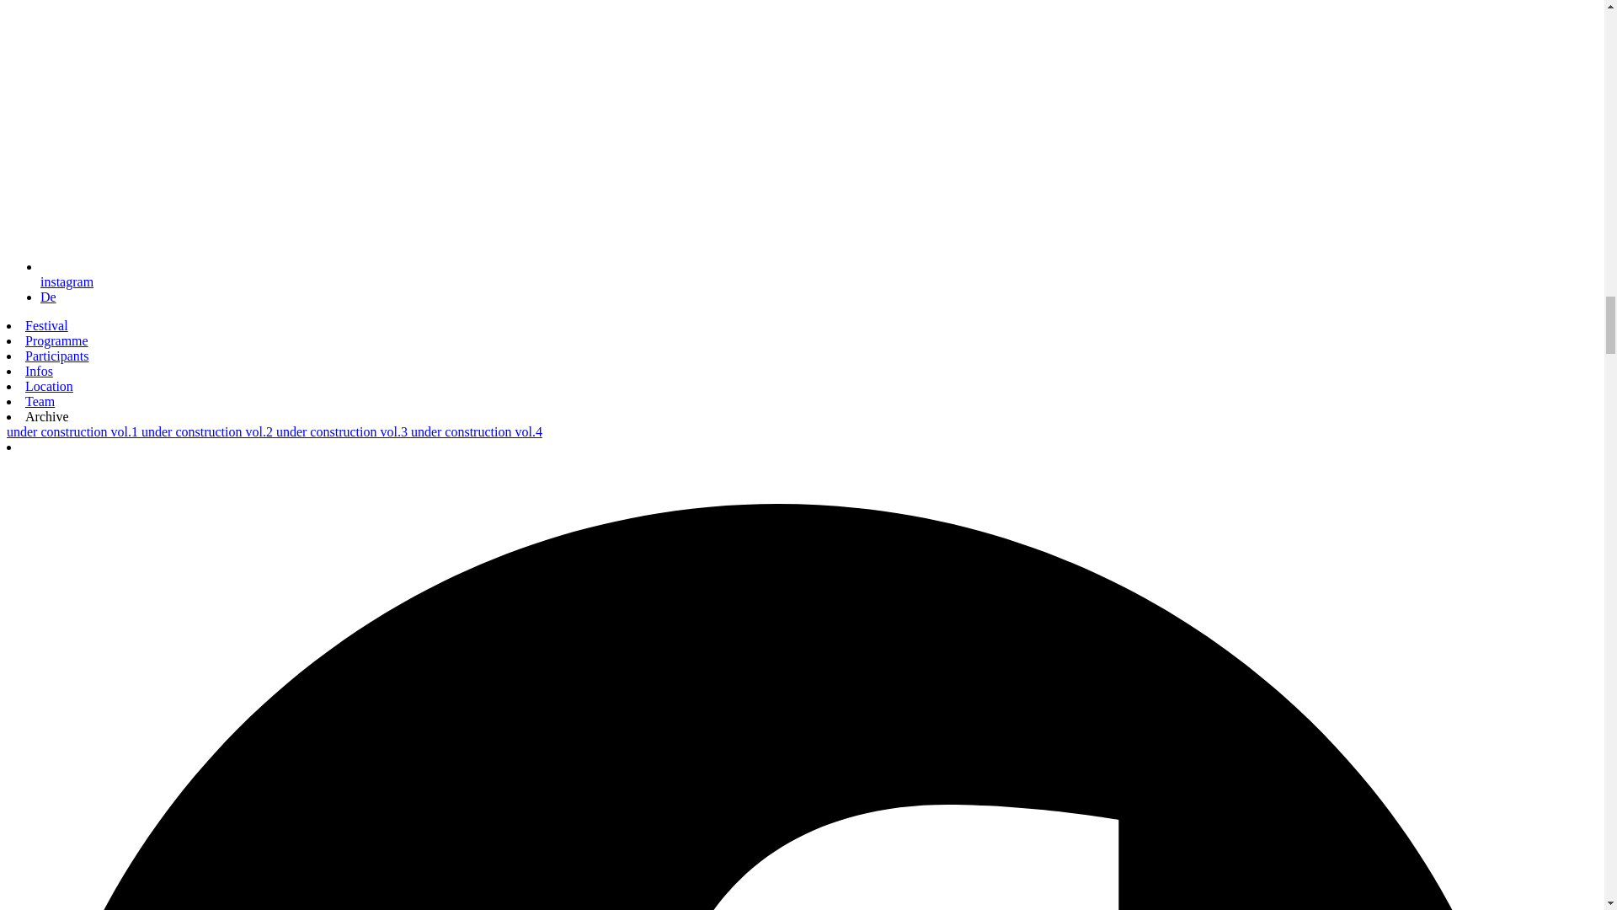 The height and width of the screenshot is (910, 1617). Describe the element at coordinates (209, 431) in the screenshot. I see `under construction vol.2` at that location.